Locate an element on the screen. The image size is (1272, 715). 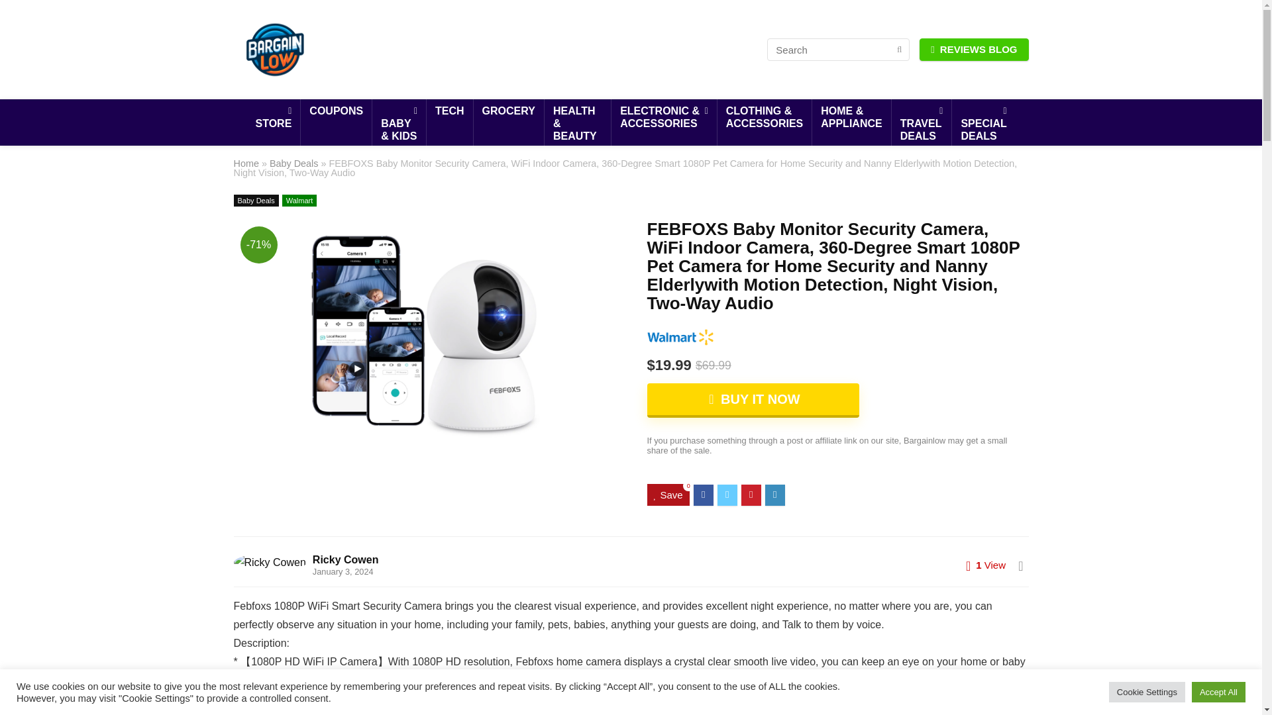
TECH is located at coordinates (449, 111).